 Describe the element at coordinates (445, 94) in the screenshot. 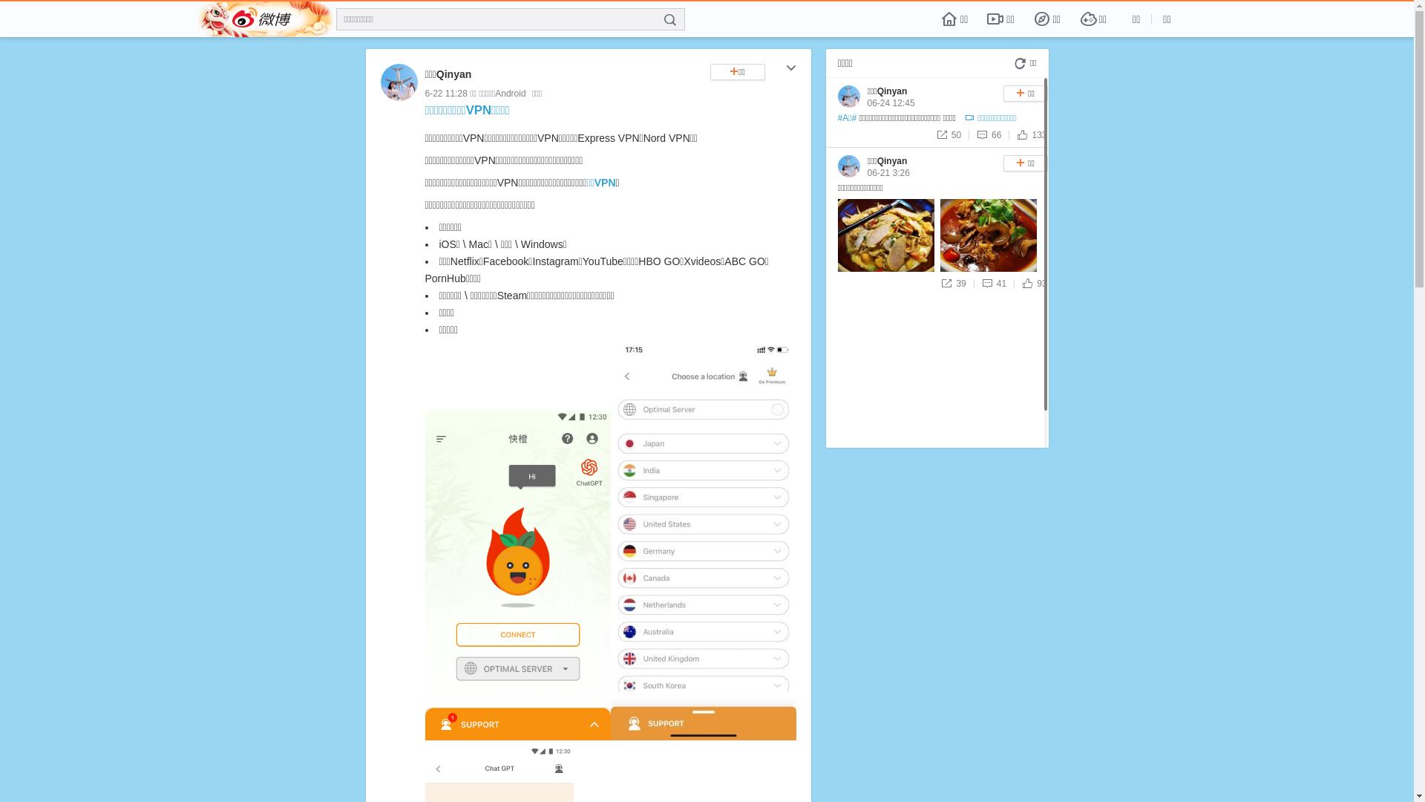

I see `6-22 11:28` at that location.